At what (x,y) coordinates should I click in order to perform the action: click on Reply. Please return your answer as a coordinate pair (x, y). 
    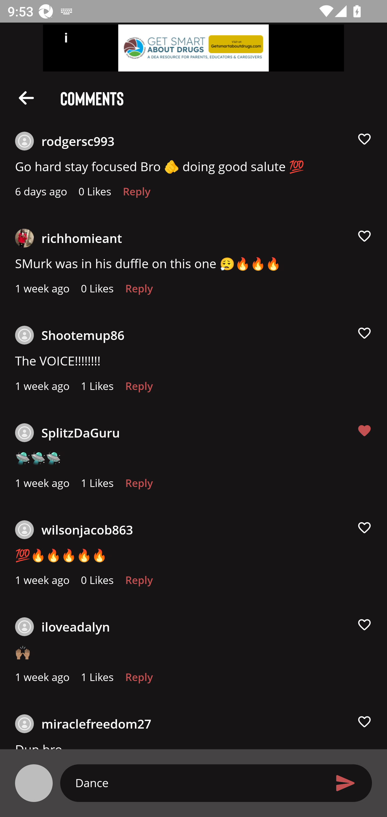
    Looking at the image, I should click on (139, 680).